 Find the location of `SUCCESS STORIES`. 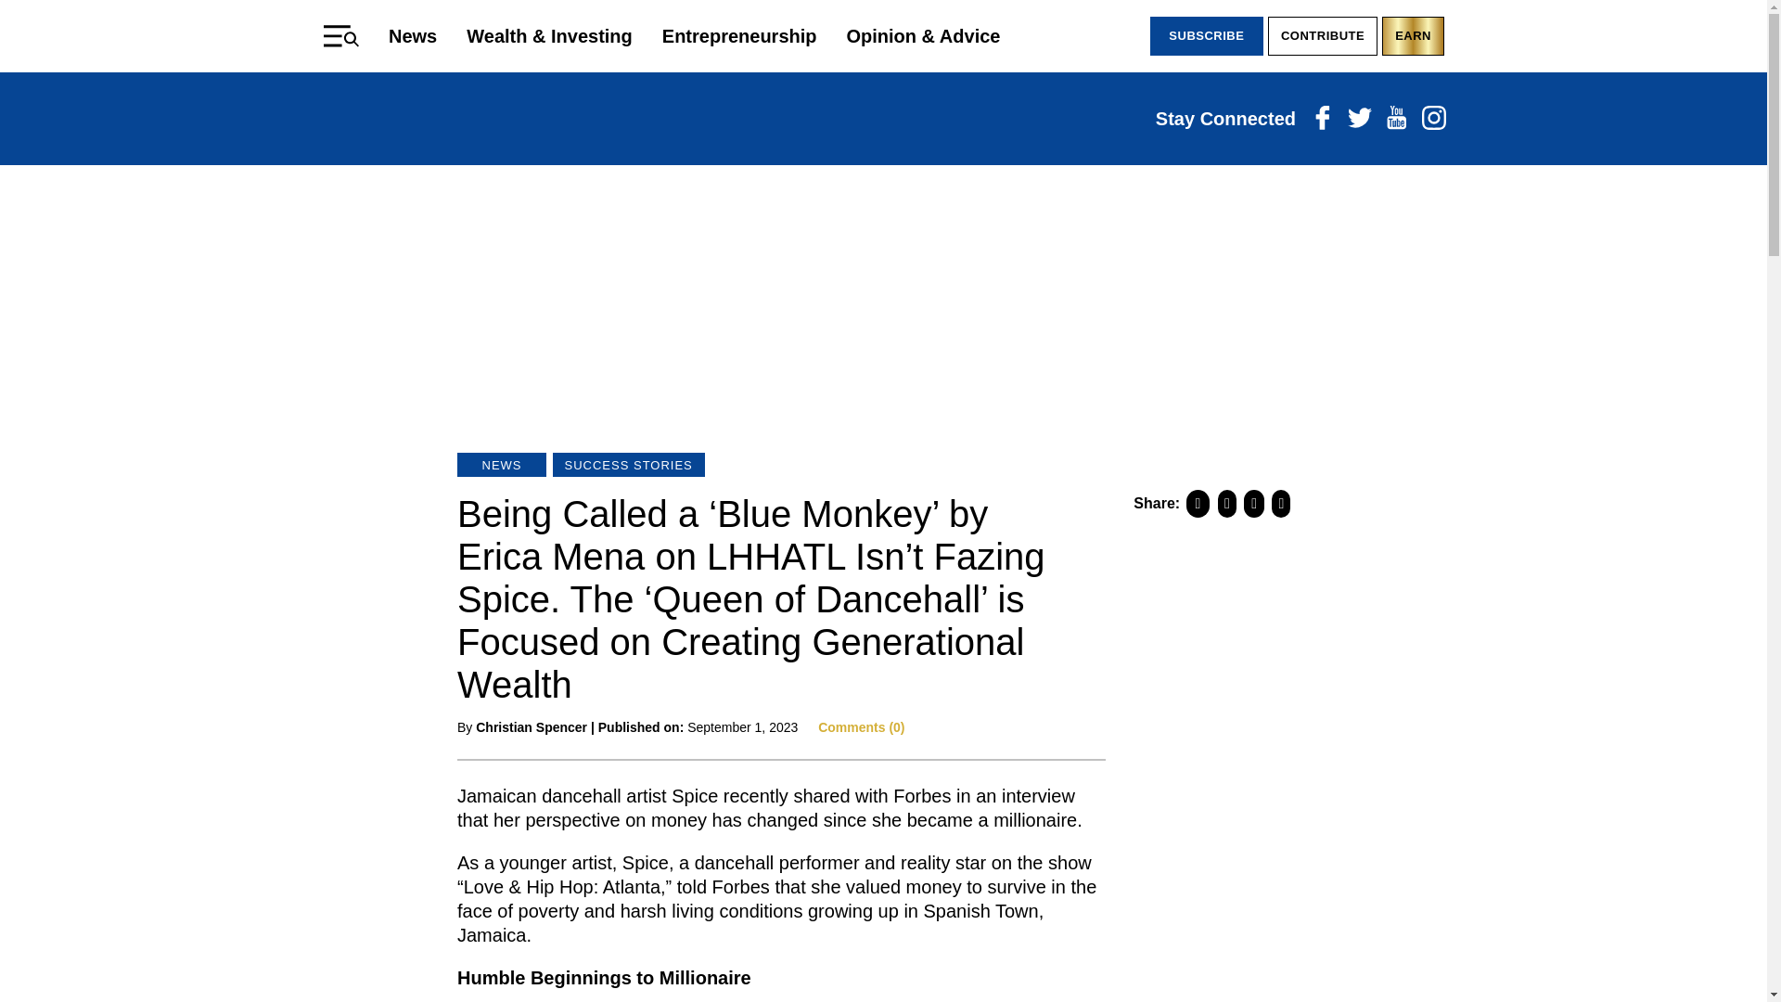

SUCCESS STORIES is located at coordinates (629, 465).